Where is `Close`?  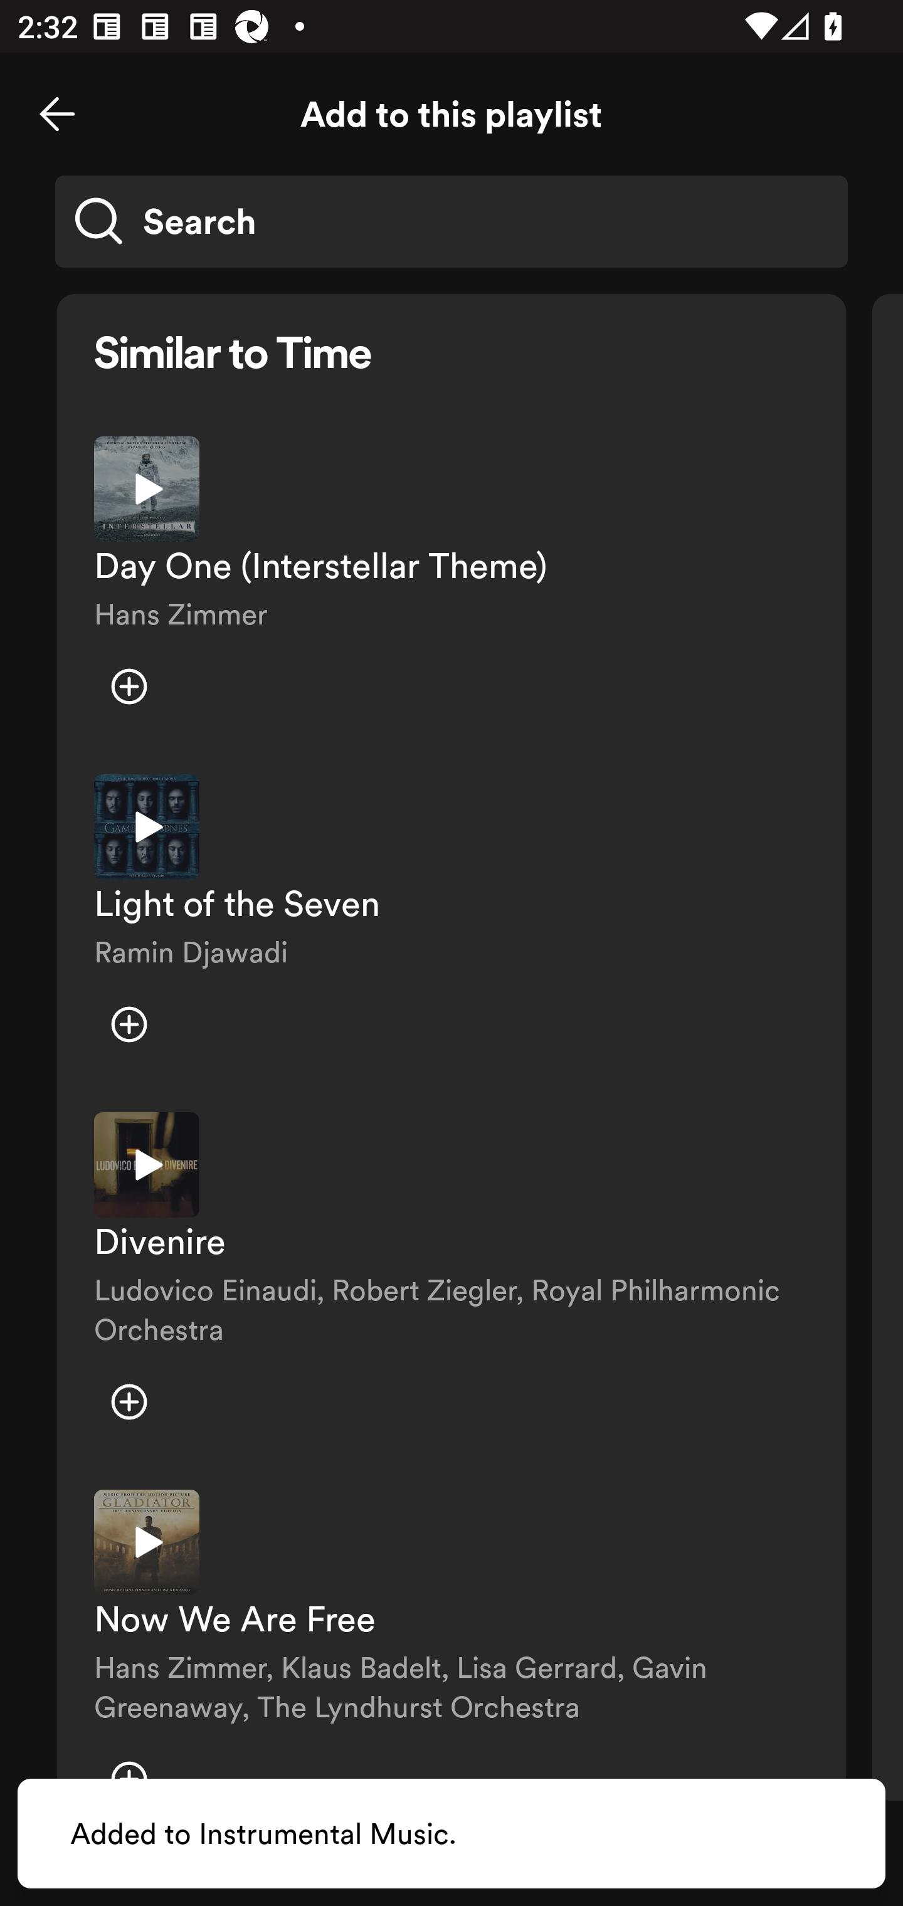
Close is located at coordinates (57, 114).